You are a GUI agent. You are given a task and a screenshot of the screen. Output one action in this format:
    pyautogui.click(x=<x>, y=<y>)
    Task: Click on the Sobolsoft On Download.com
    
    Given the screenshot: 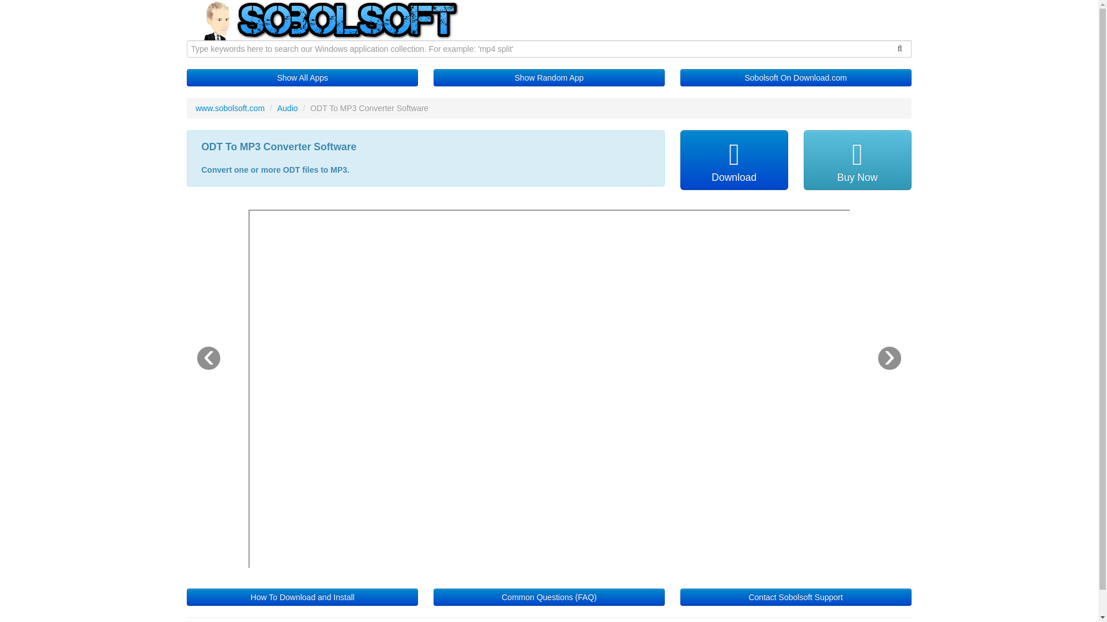 What is the action you would take?
    pyautogui.click(x=796, y=77)
    